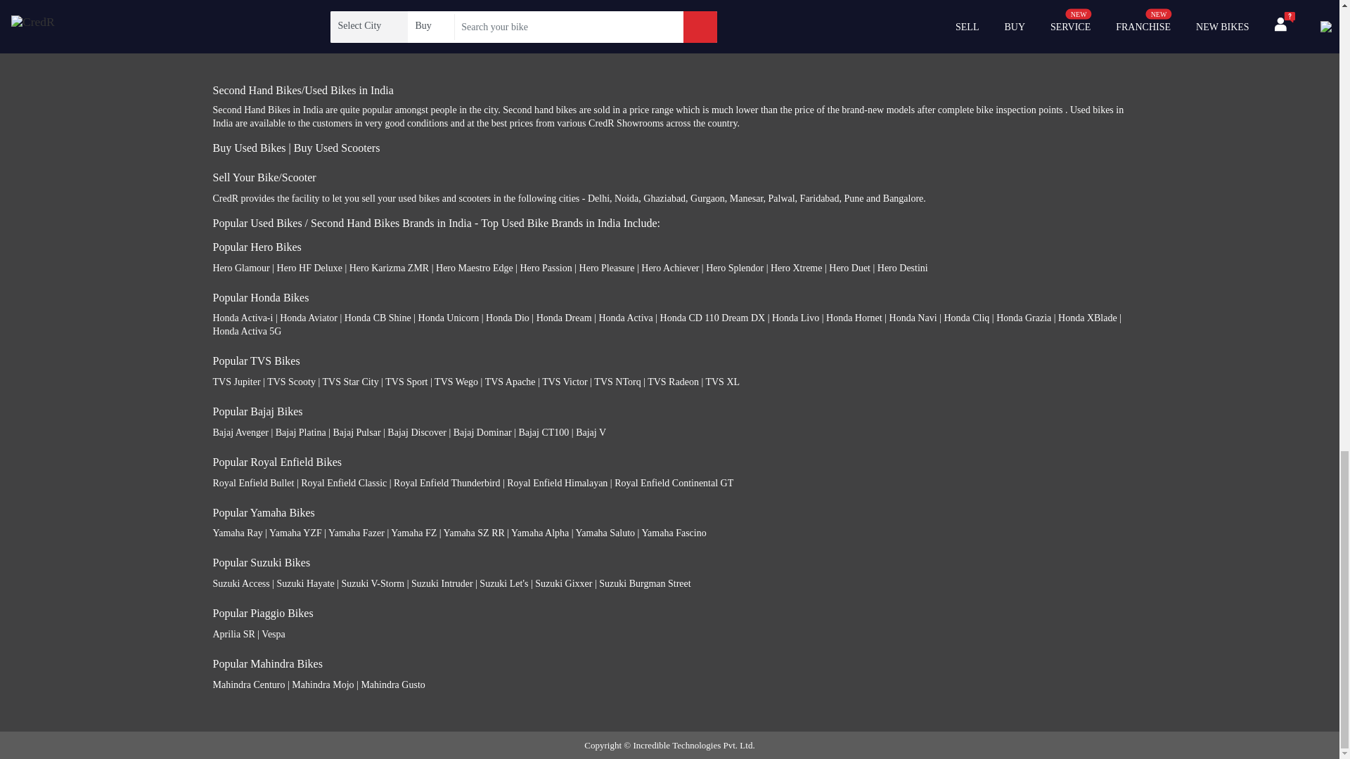 The width and height of the screenshot is (1350, 759). What do you see at coordinates (796, 267) in the screenshot?
I see `Hero Xtreme` at bounding box center [796, 267].